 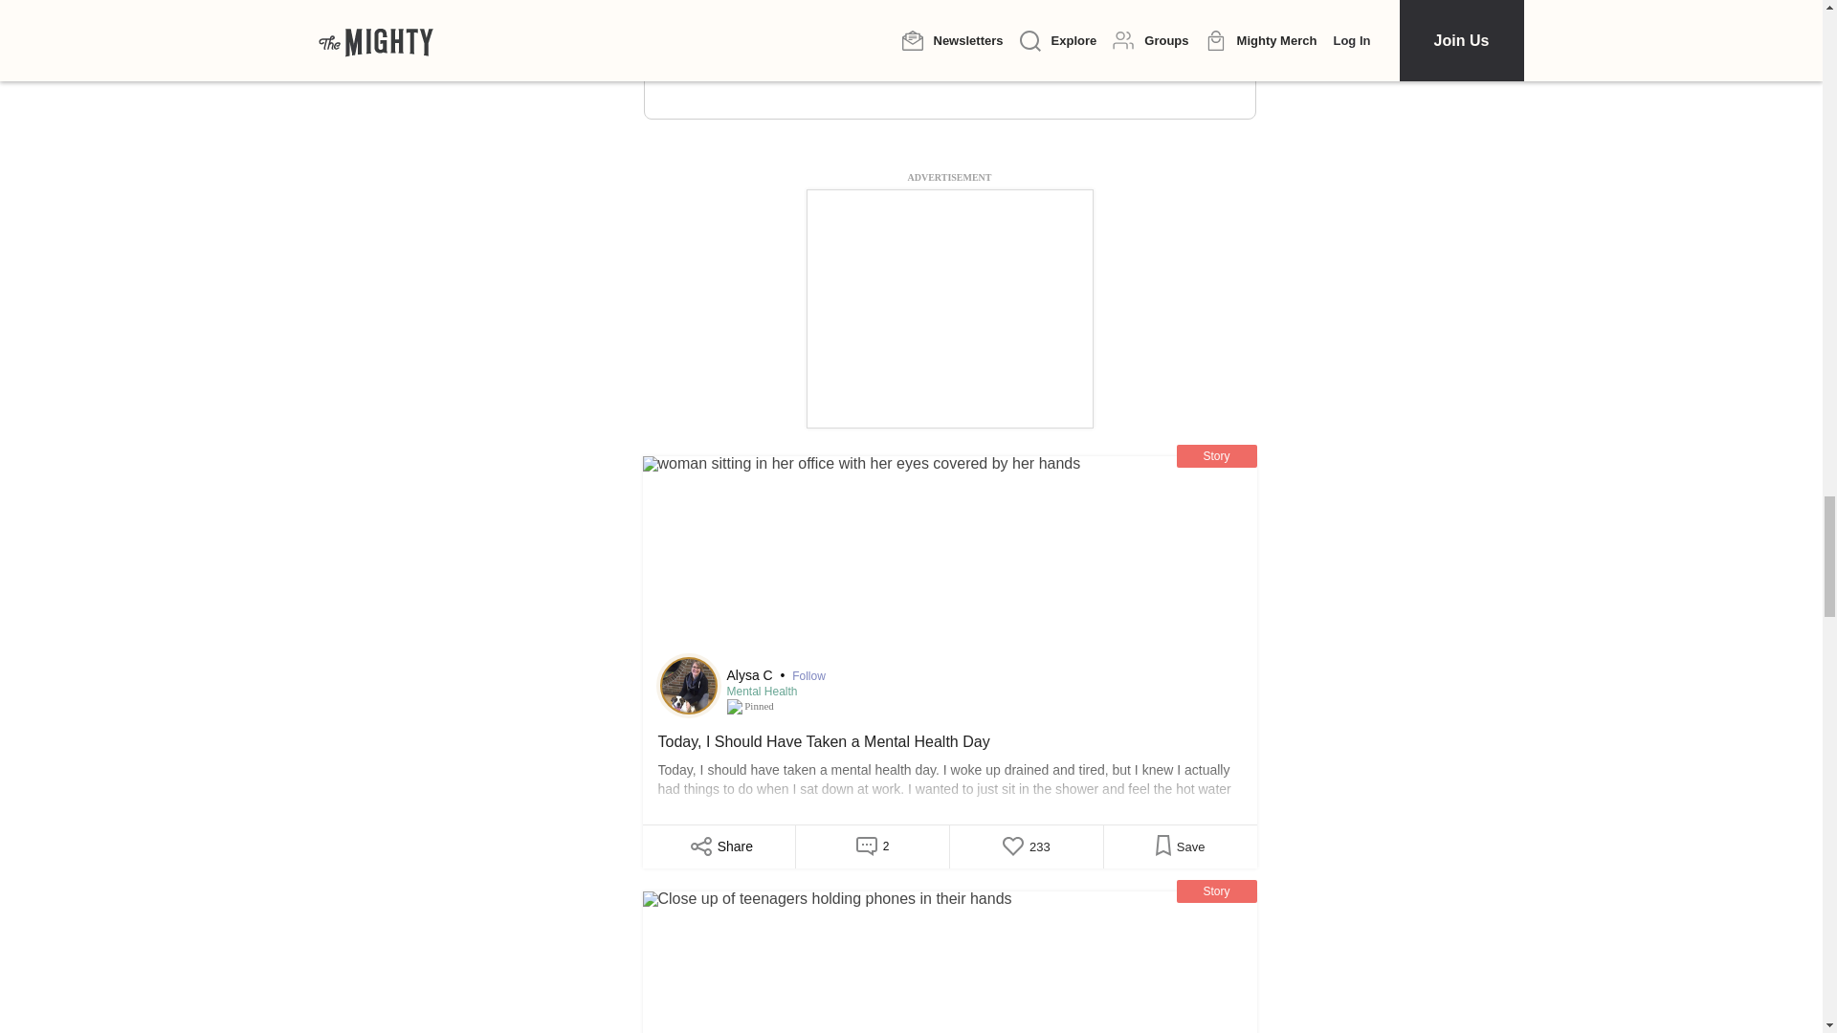 I want to click on Today, I Should Have Taken a Mental Health Day, so click(x=949, y=559).